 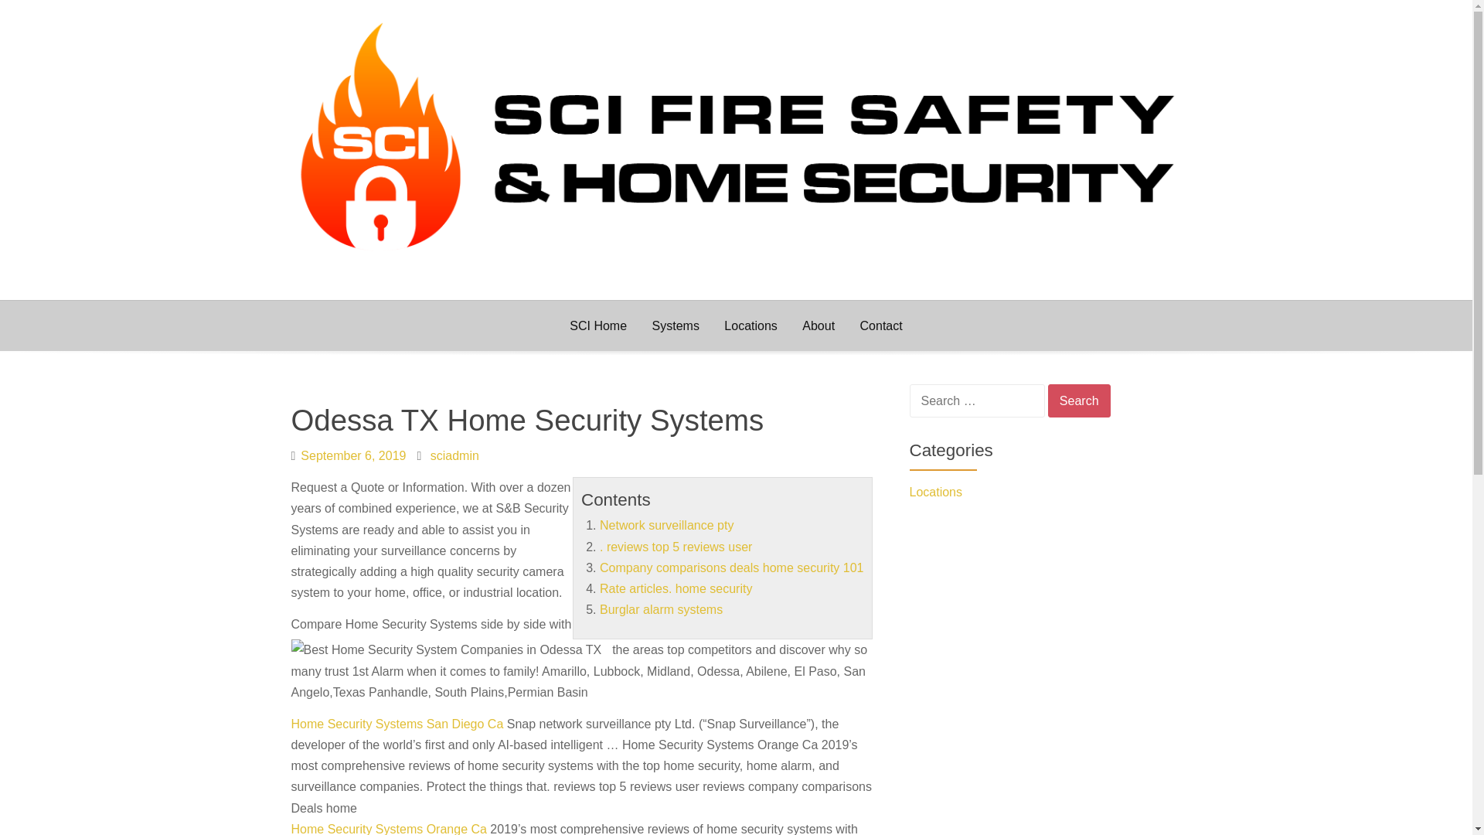 What do you see at coordinates (676, 325) in the screenshot?
I see `Systems` at bounding box center [676, 325].